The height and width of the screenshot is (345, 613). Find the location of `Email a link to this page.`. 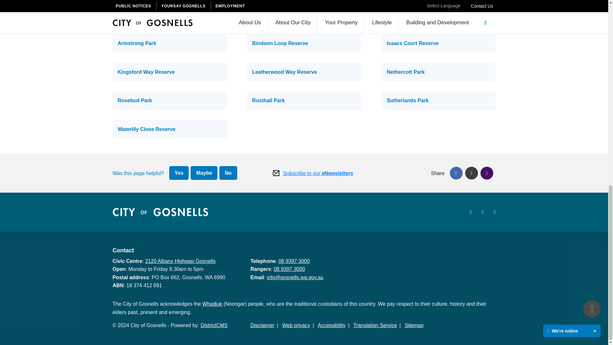

Email a link to this page. is located at coordinates (471, 173).